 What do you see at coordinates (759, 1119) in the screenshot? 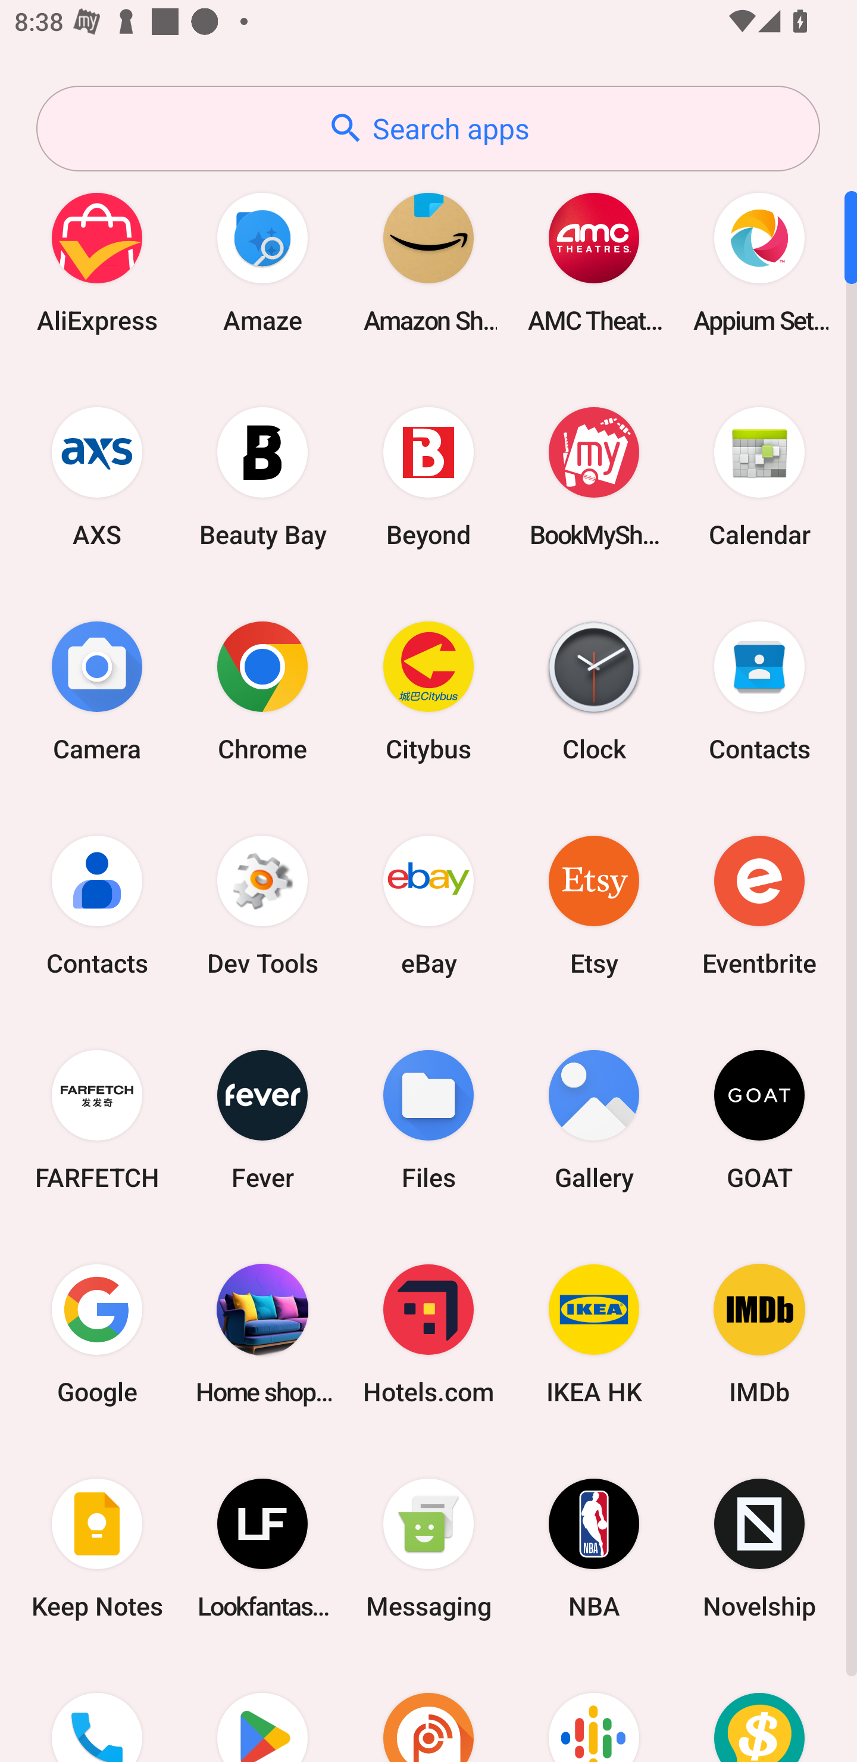
I see `GOAT` at bounding box center [759, 1119].